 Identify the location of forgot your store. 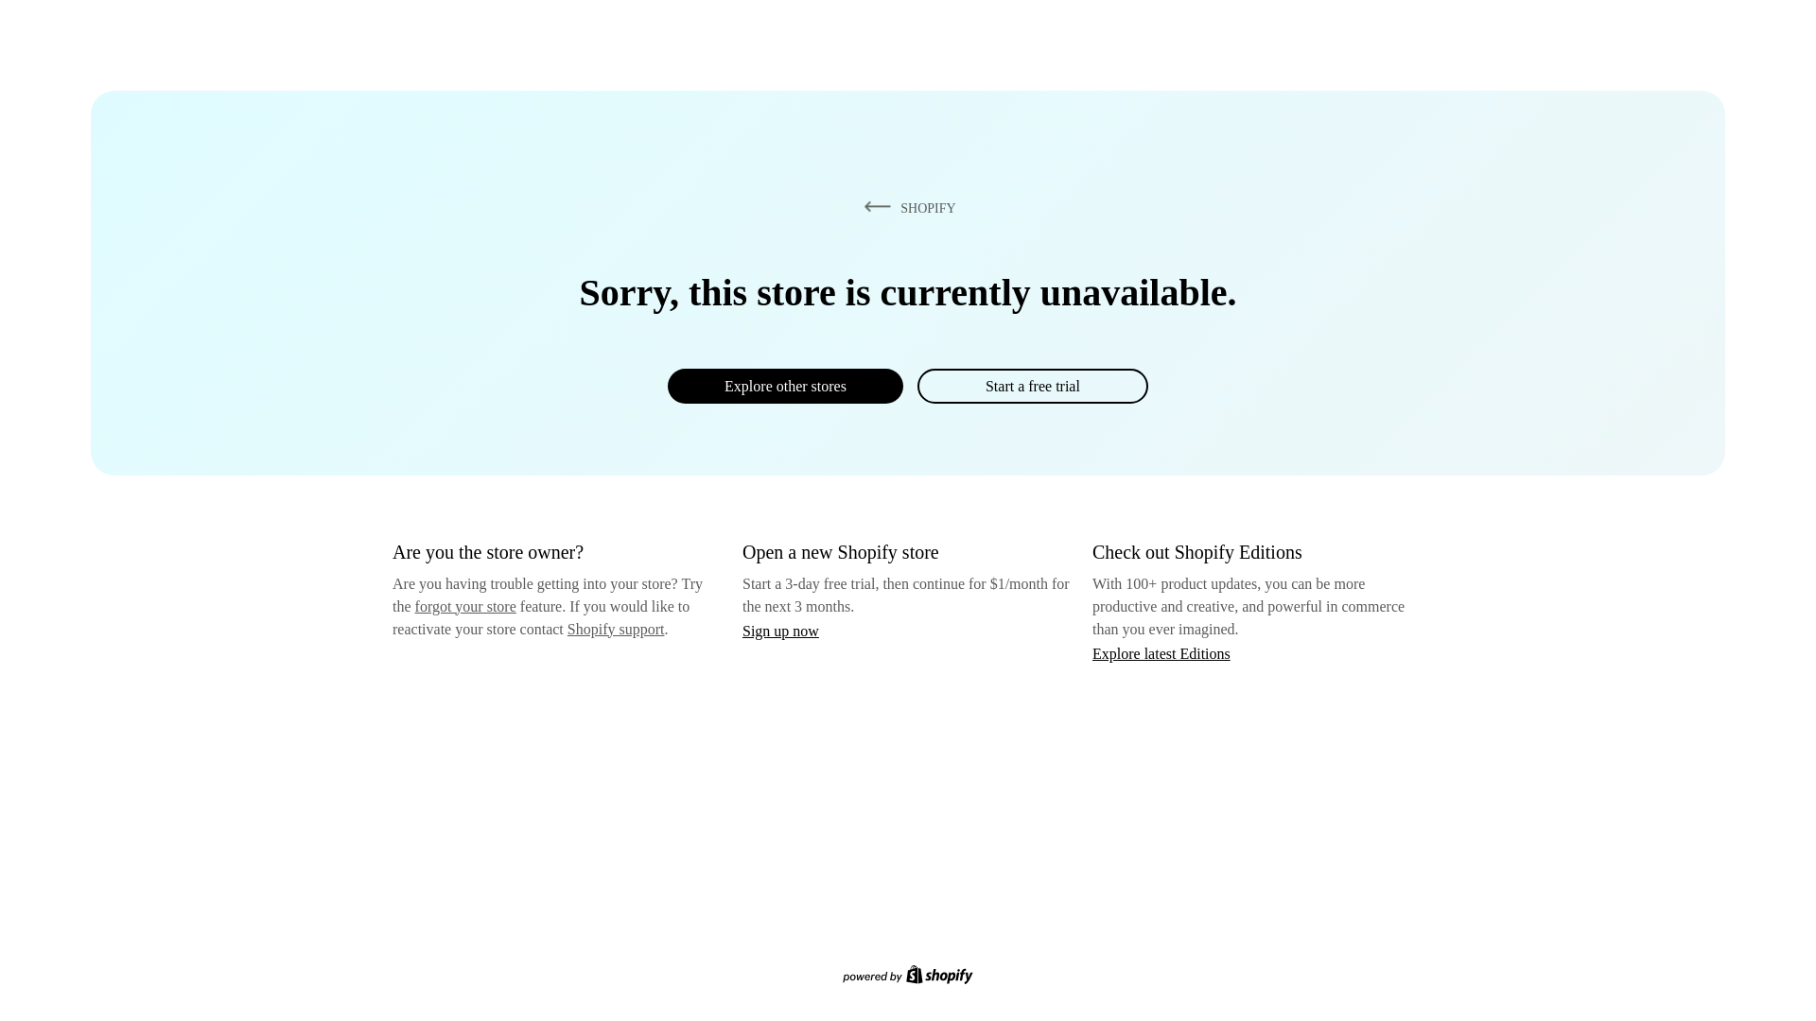
(465, 606).